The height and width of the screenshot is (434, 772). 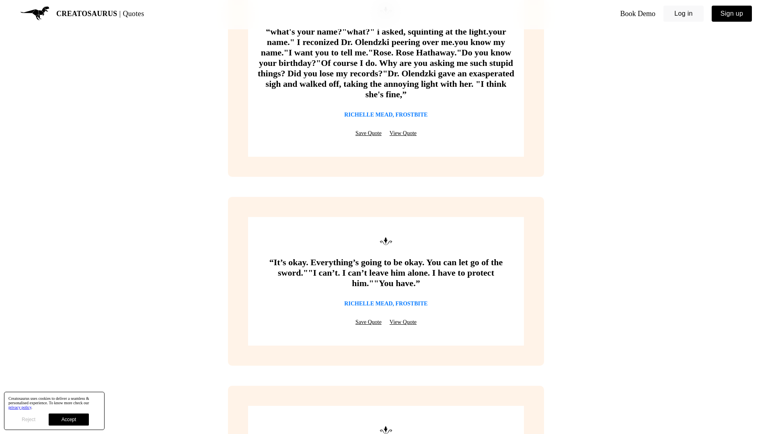 What do you see at coordinates (386, 115) in the screenshot?
I see `RICHELLE MEAD, FROSTBITE` at bounding box center [386, 115].